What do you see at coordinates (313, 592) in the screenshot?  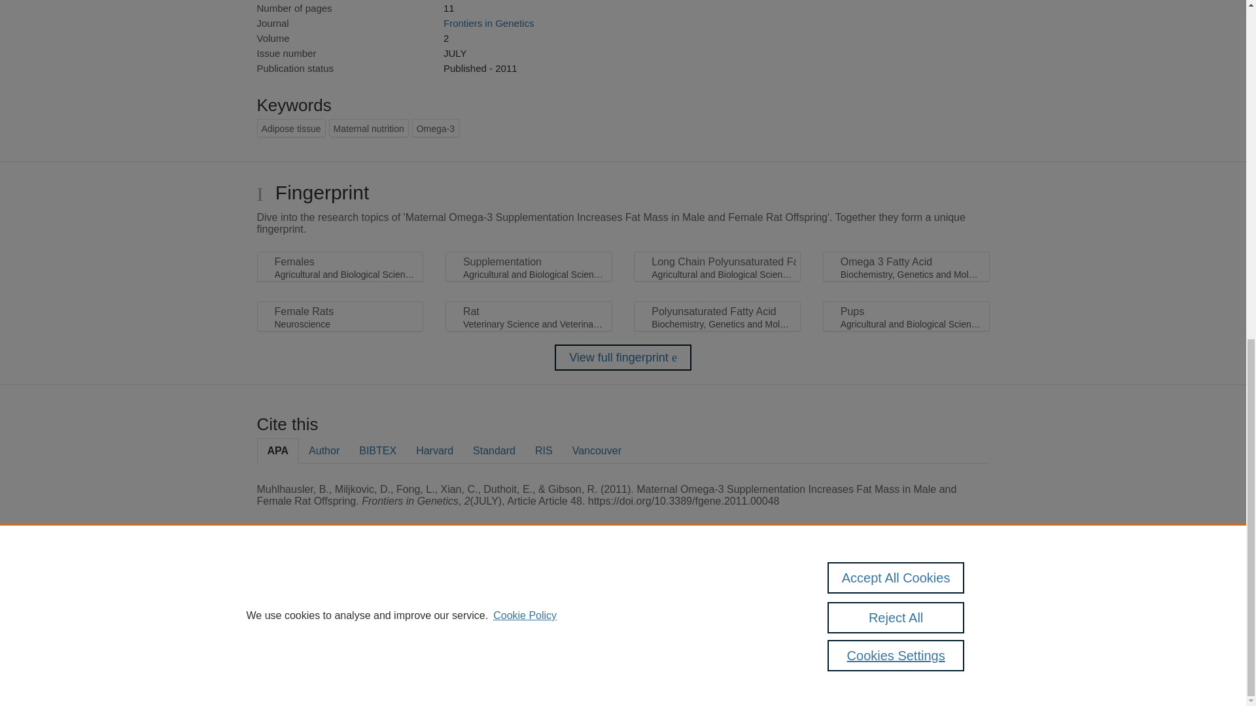 I see `Pure` at bounding box center [313, 592].